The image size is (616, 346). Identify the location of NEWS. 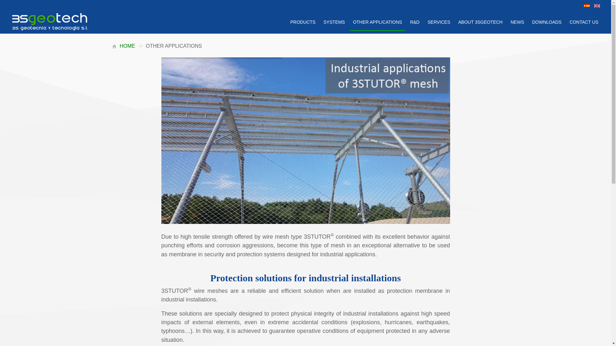
(517, 22).